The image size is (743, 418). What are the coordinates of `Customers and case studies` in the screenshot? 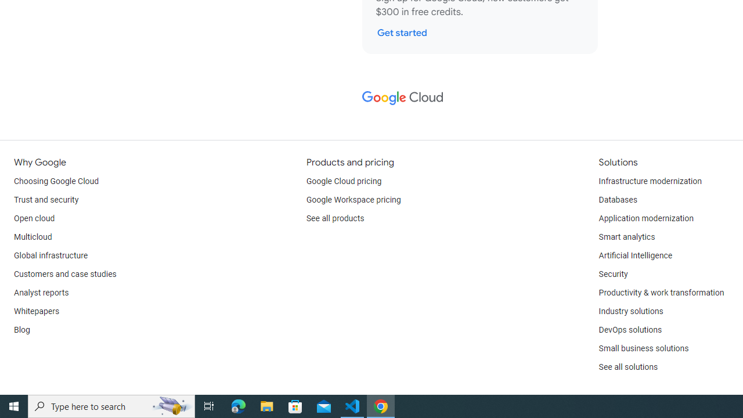 It's located at (65, 274).